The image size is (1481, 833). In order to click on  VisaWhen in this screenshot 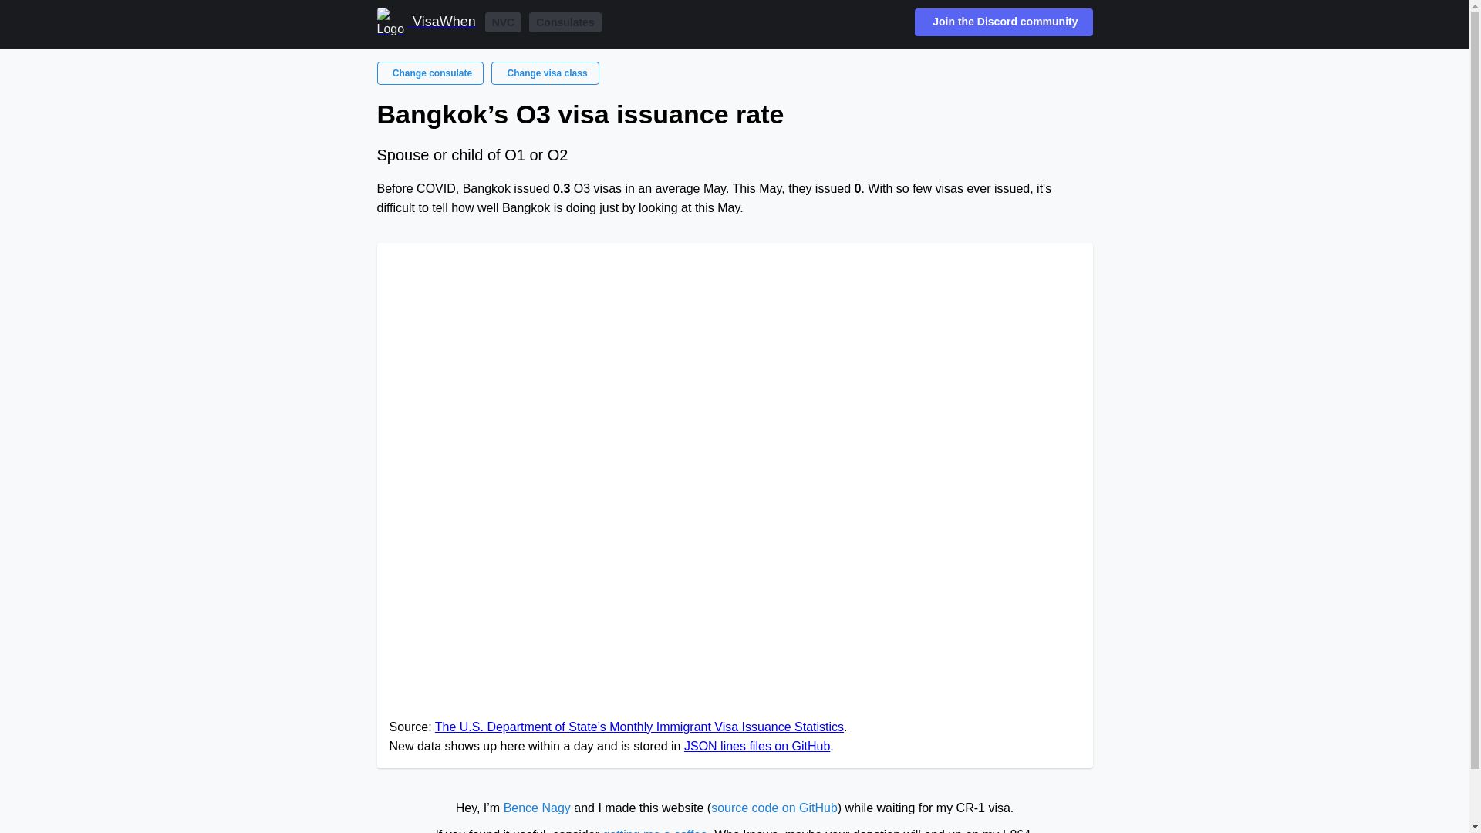, I will do `click(426, 22)`.